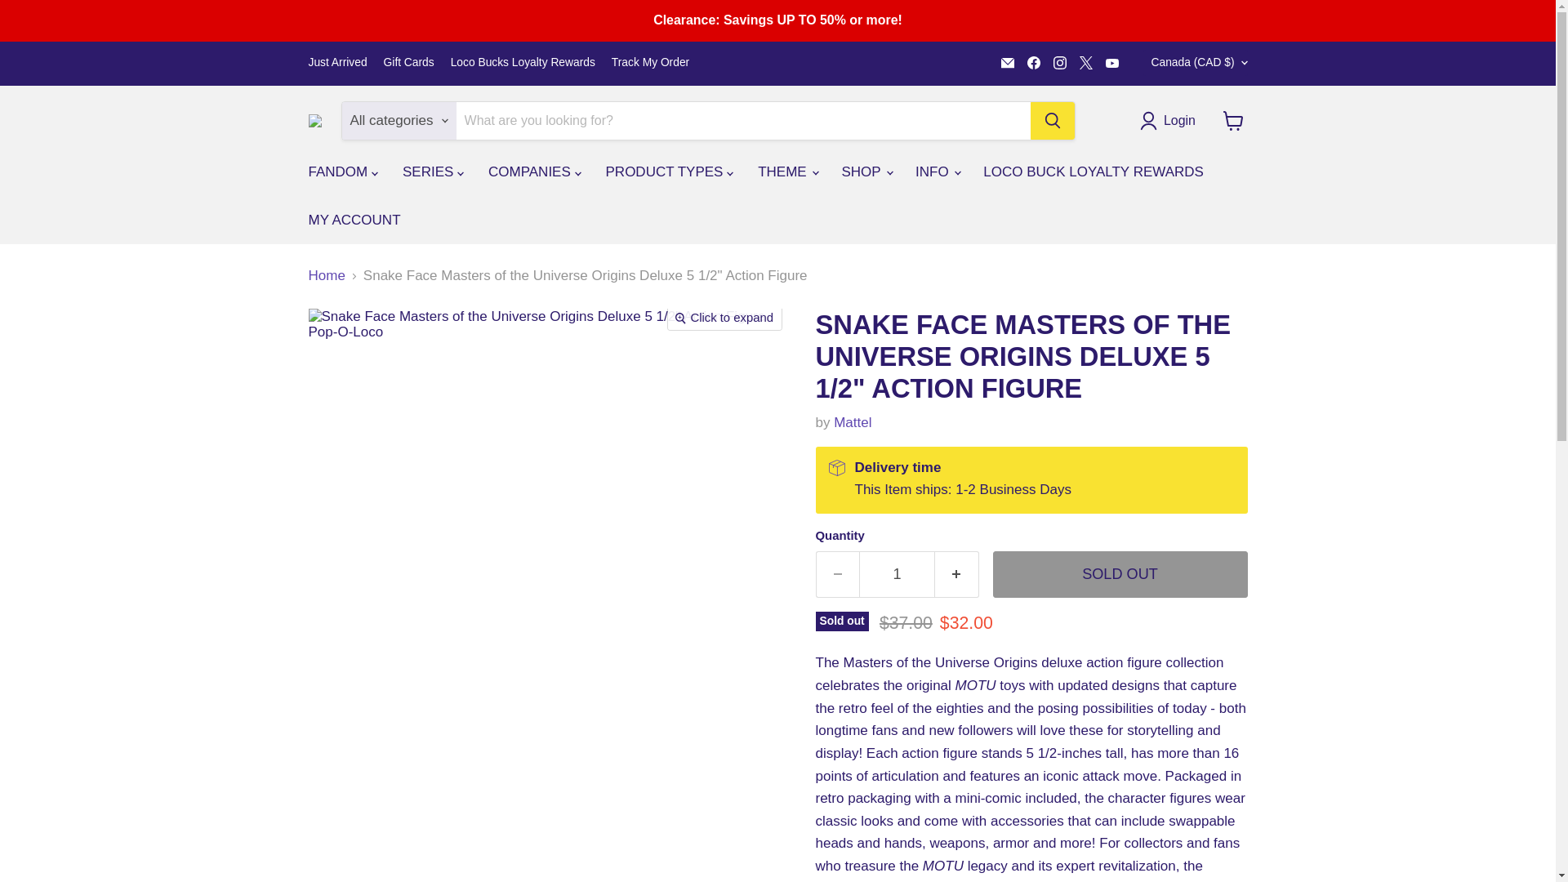 This screenshot has height=882, width=1568. Describe the element at coordinates (1112, 62) in the screenshot. I see `Find us on YouTube` at that location.